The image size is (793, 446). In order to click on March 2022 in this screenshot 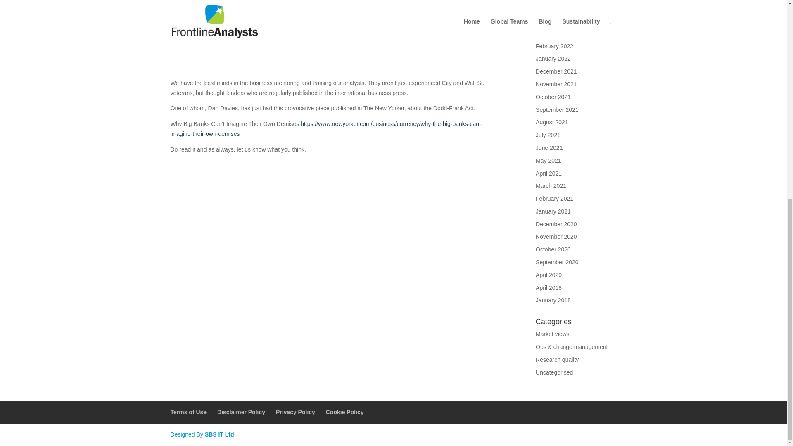, I will do `click(551, 33)`.